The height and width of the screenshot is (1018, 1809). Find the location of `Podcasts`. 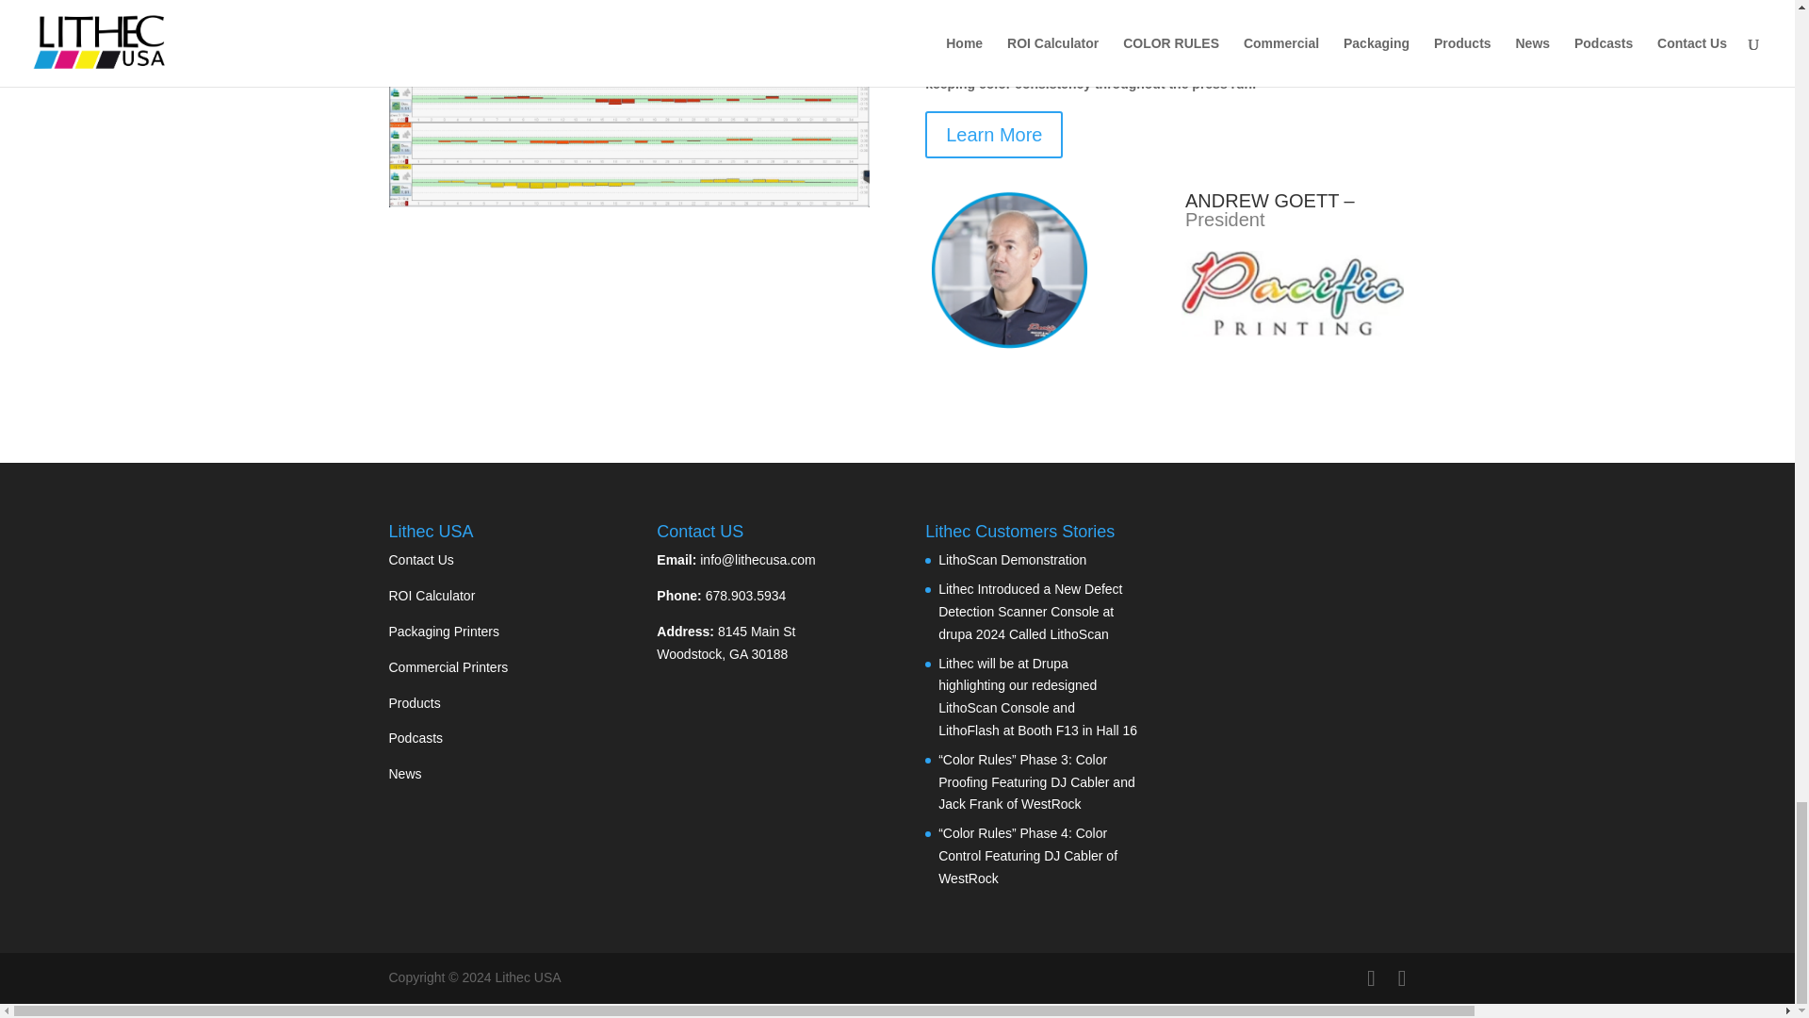

Podcasts is located at coordinates (416, 737).